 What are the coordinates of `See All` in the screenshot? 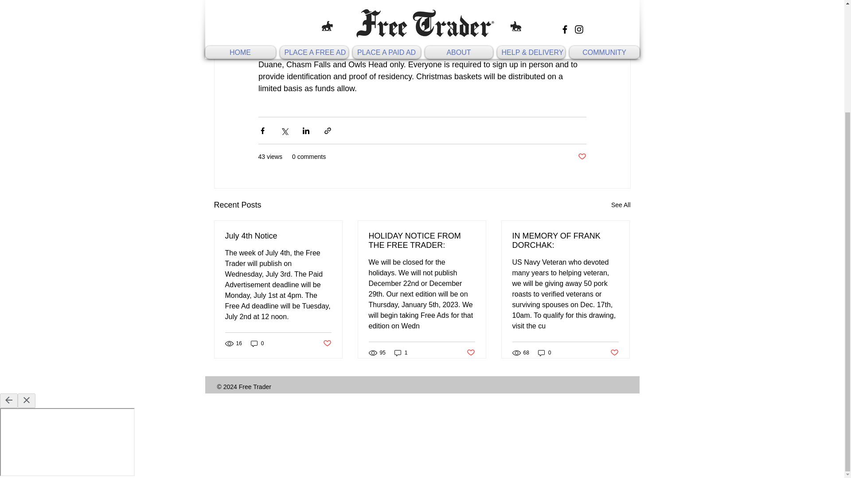 It's located at (621, 205).